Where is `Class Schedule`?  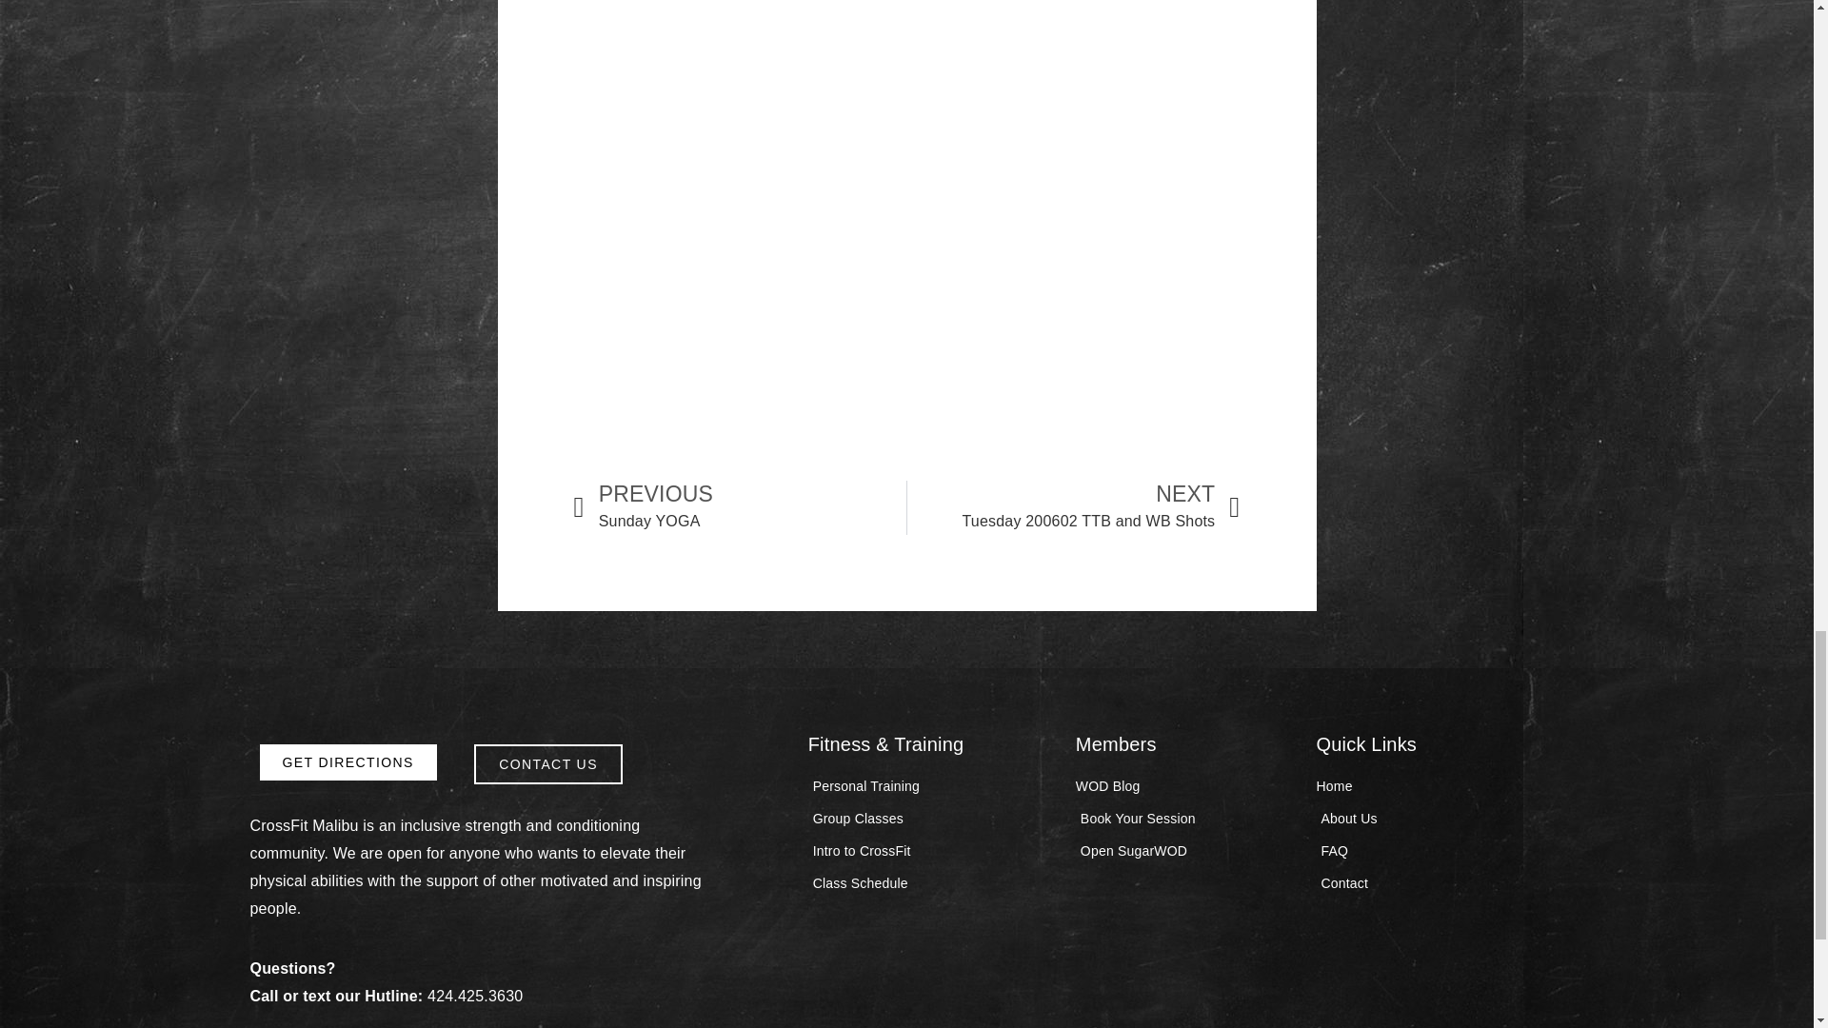 Class Schedule is located at coordinates (931, 883).